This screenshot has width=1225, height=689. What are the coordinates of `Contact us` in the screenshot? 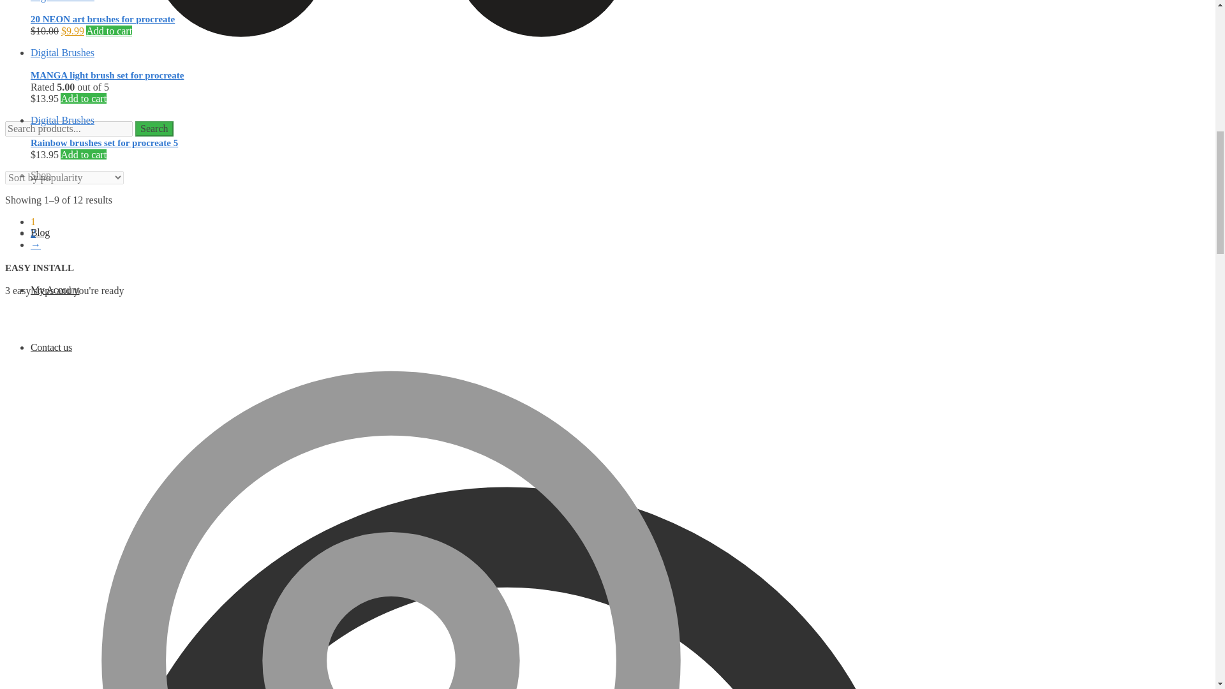 It's located at (51, 347).